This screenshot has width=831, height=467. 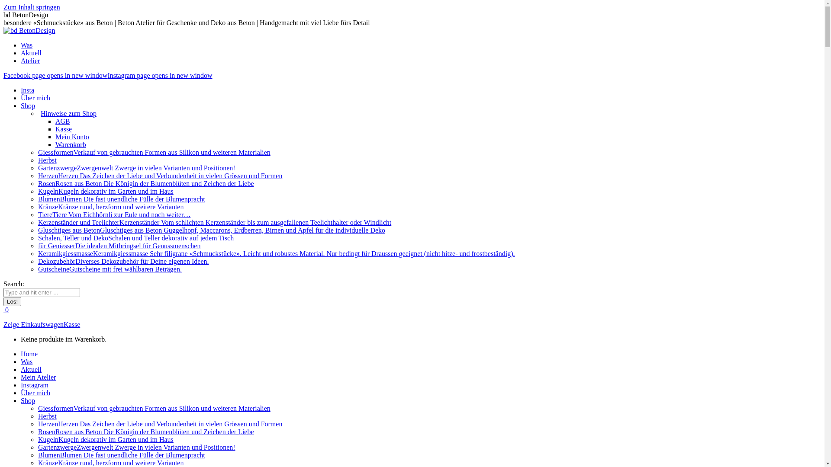 What do you see at coordinates (159, 75) in the screenshot?
I see `Instagram page opens in new window` at bounding box center [159, 75].